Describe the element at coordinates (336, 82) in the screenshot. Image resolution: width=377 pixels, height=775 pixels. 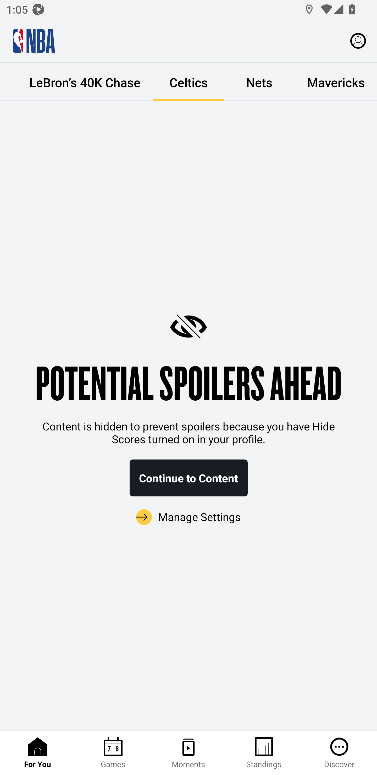
I see `Mavericks` at that location.